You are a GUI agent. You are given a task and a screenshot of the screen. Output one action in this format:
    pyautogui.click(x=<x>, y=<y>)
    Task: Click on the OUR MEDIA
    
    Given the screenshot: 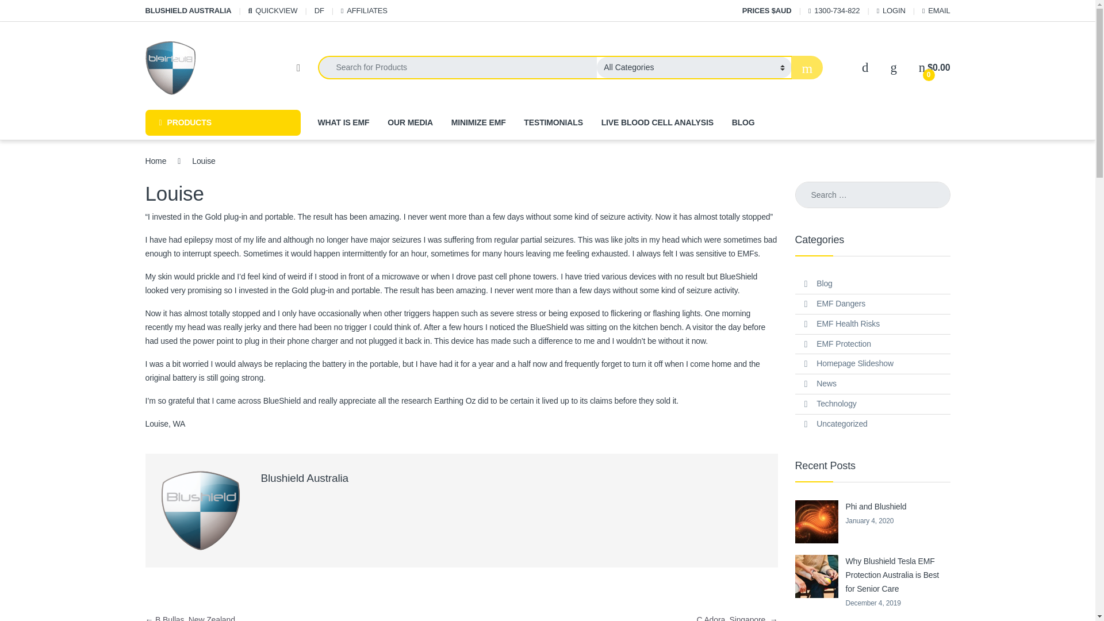 What is the action you would take?
    pyautogui.click(x=409, y=123)
    